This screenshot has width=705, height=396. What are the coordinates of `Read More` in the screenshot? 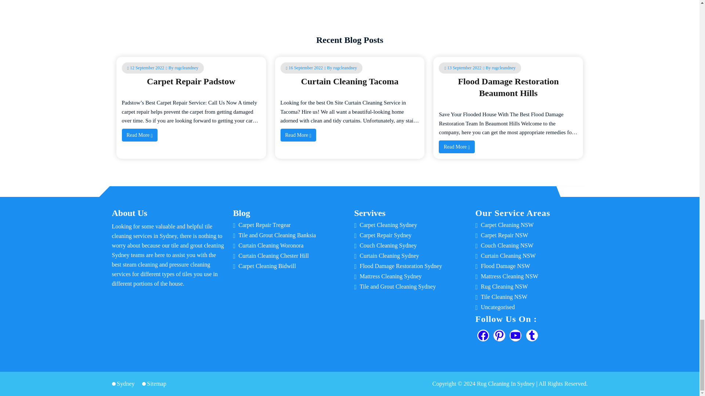 It's located at (298, 135).